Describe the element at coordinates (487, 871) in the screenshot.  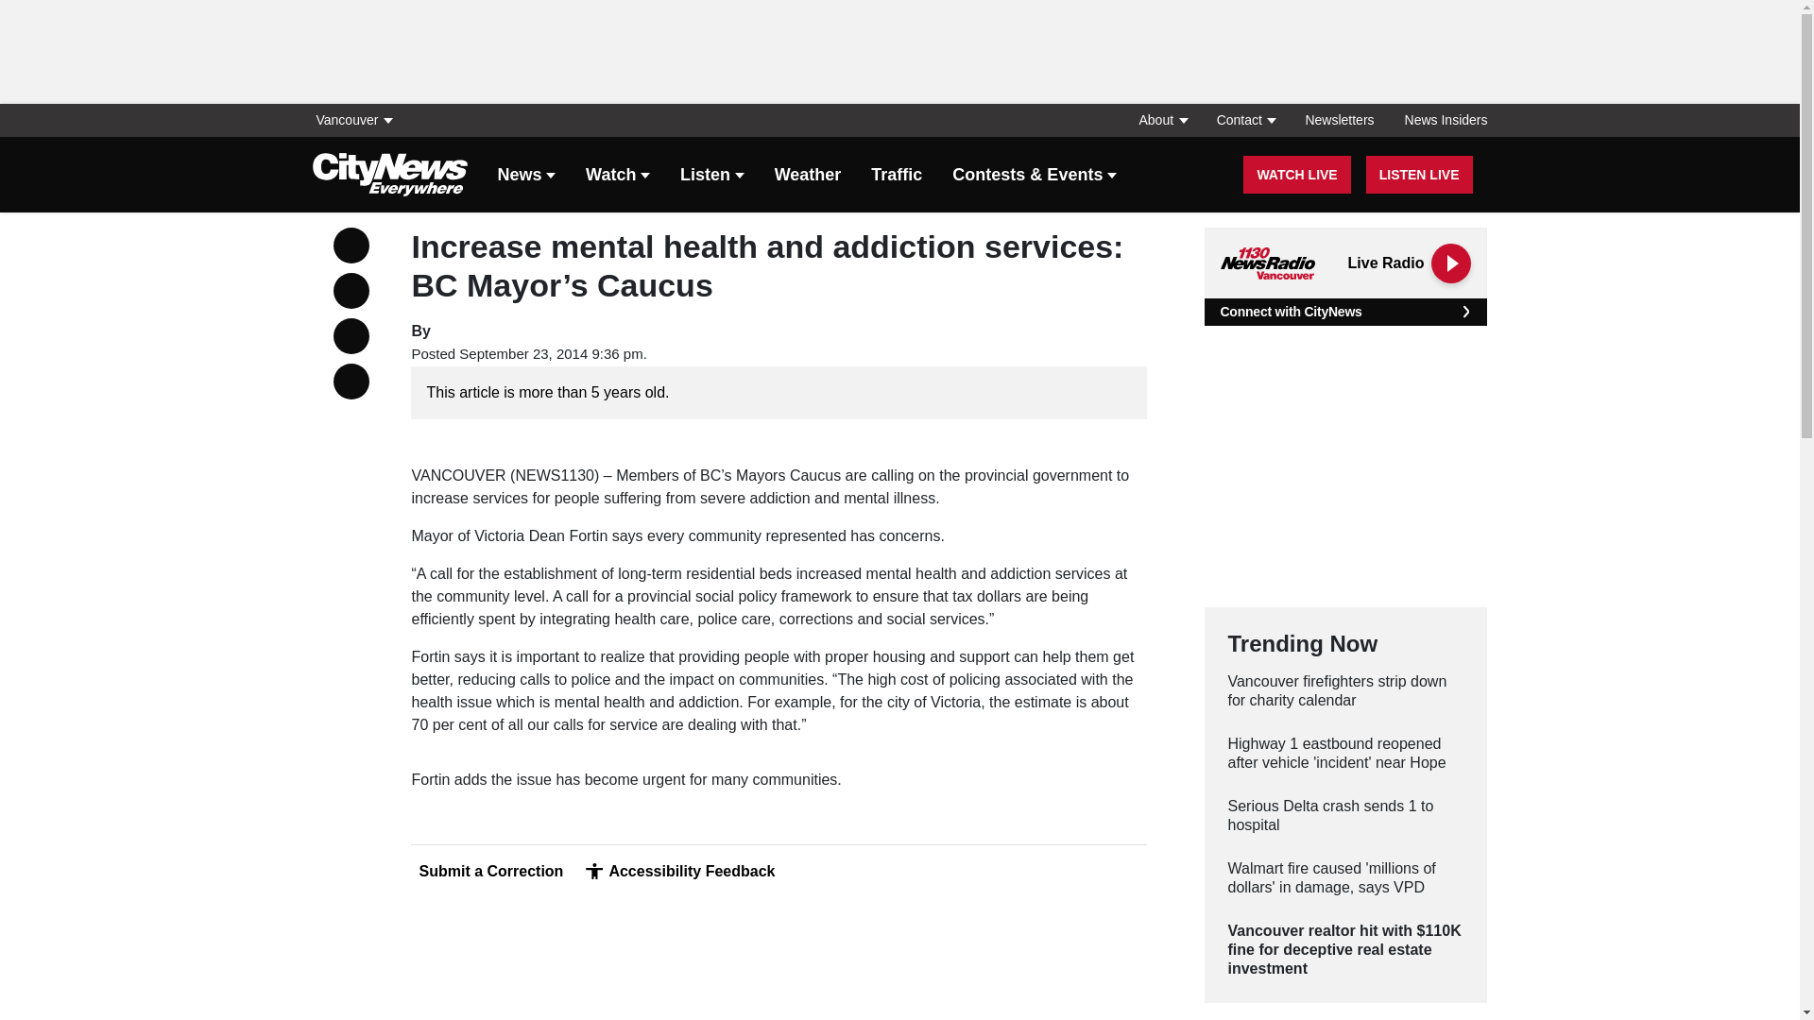
I see `Submit a Correction` at that location.